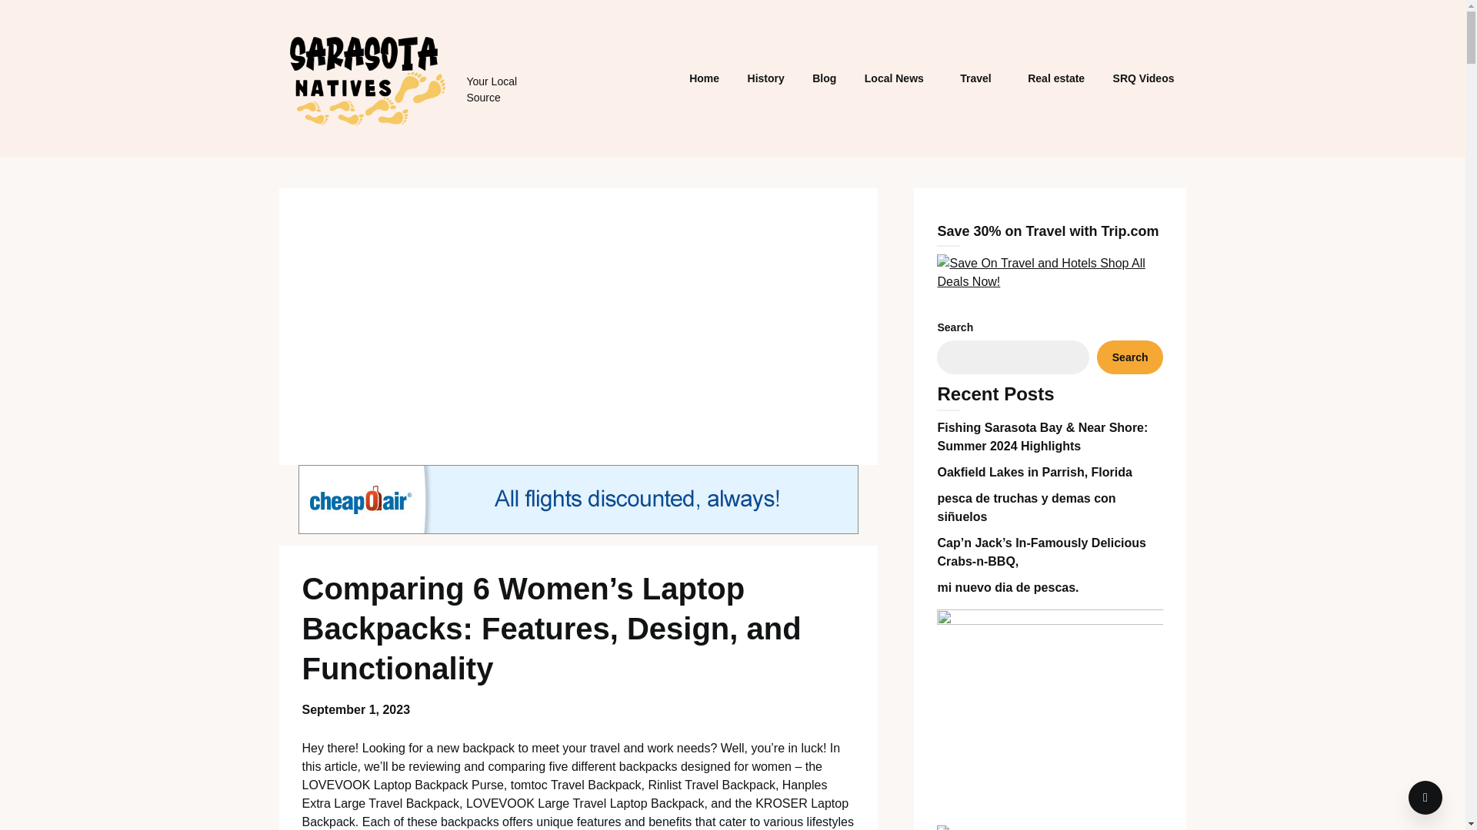 Image resolution: width=1477 pixels, height=830 pixels. Describe the element at coordinates (975, 78) in the screenshot. I see `Travel` at that location.